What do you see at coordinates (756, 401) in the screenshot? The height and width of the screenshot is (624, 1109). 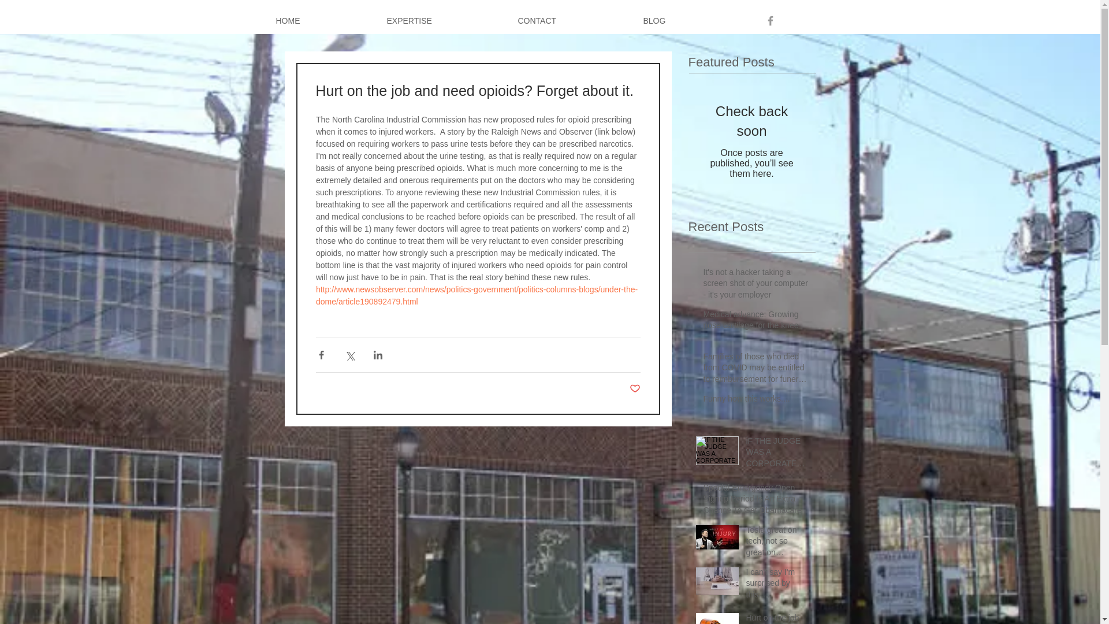 I see `Funny how this works....` at bounding box center [756, 401].